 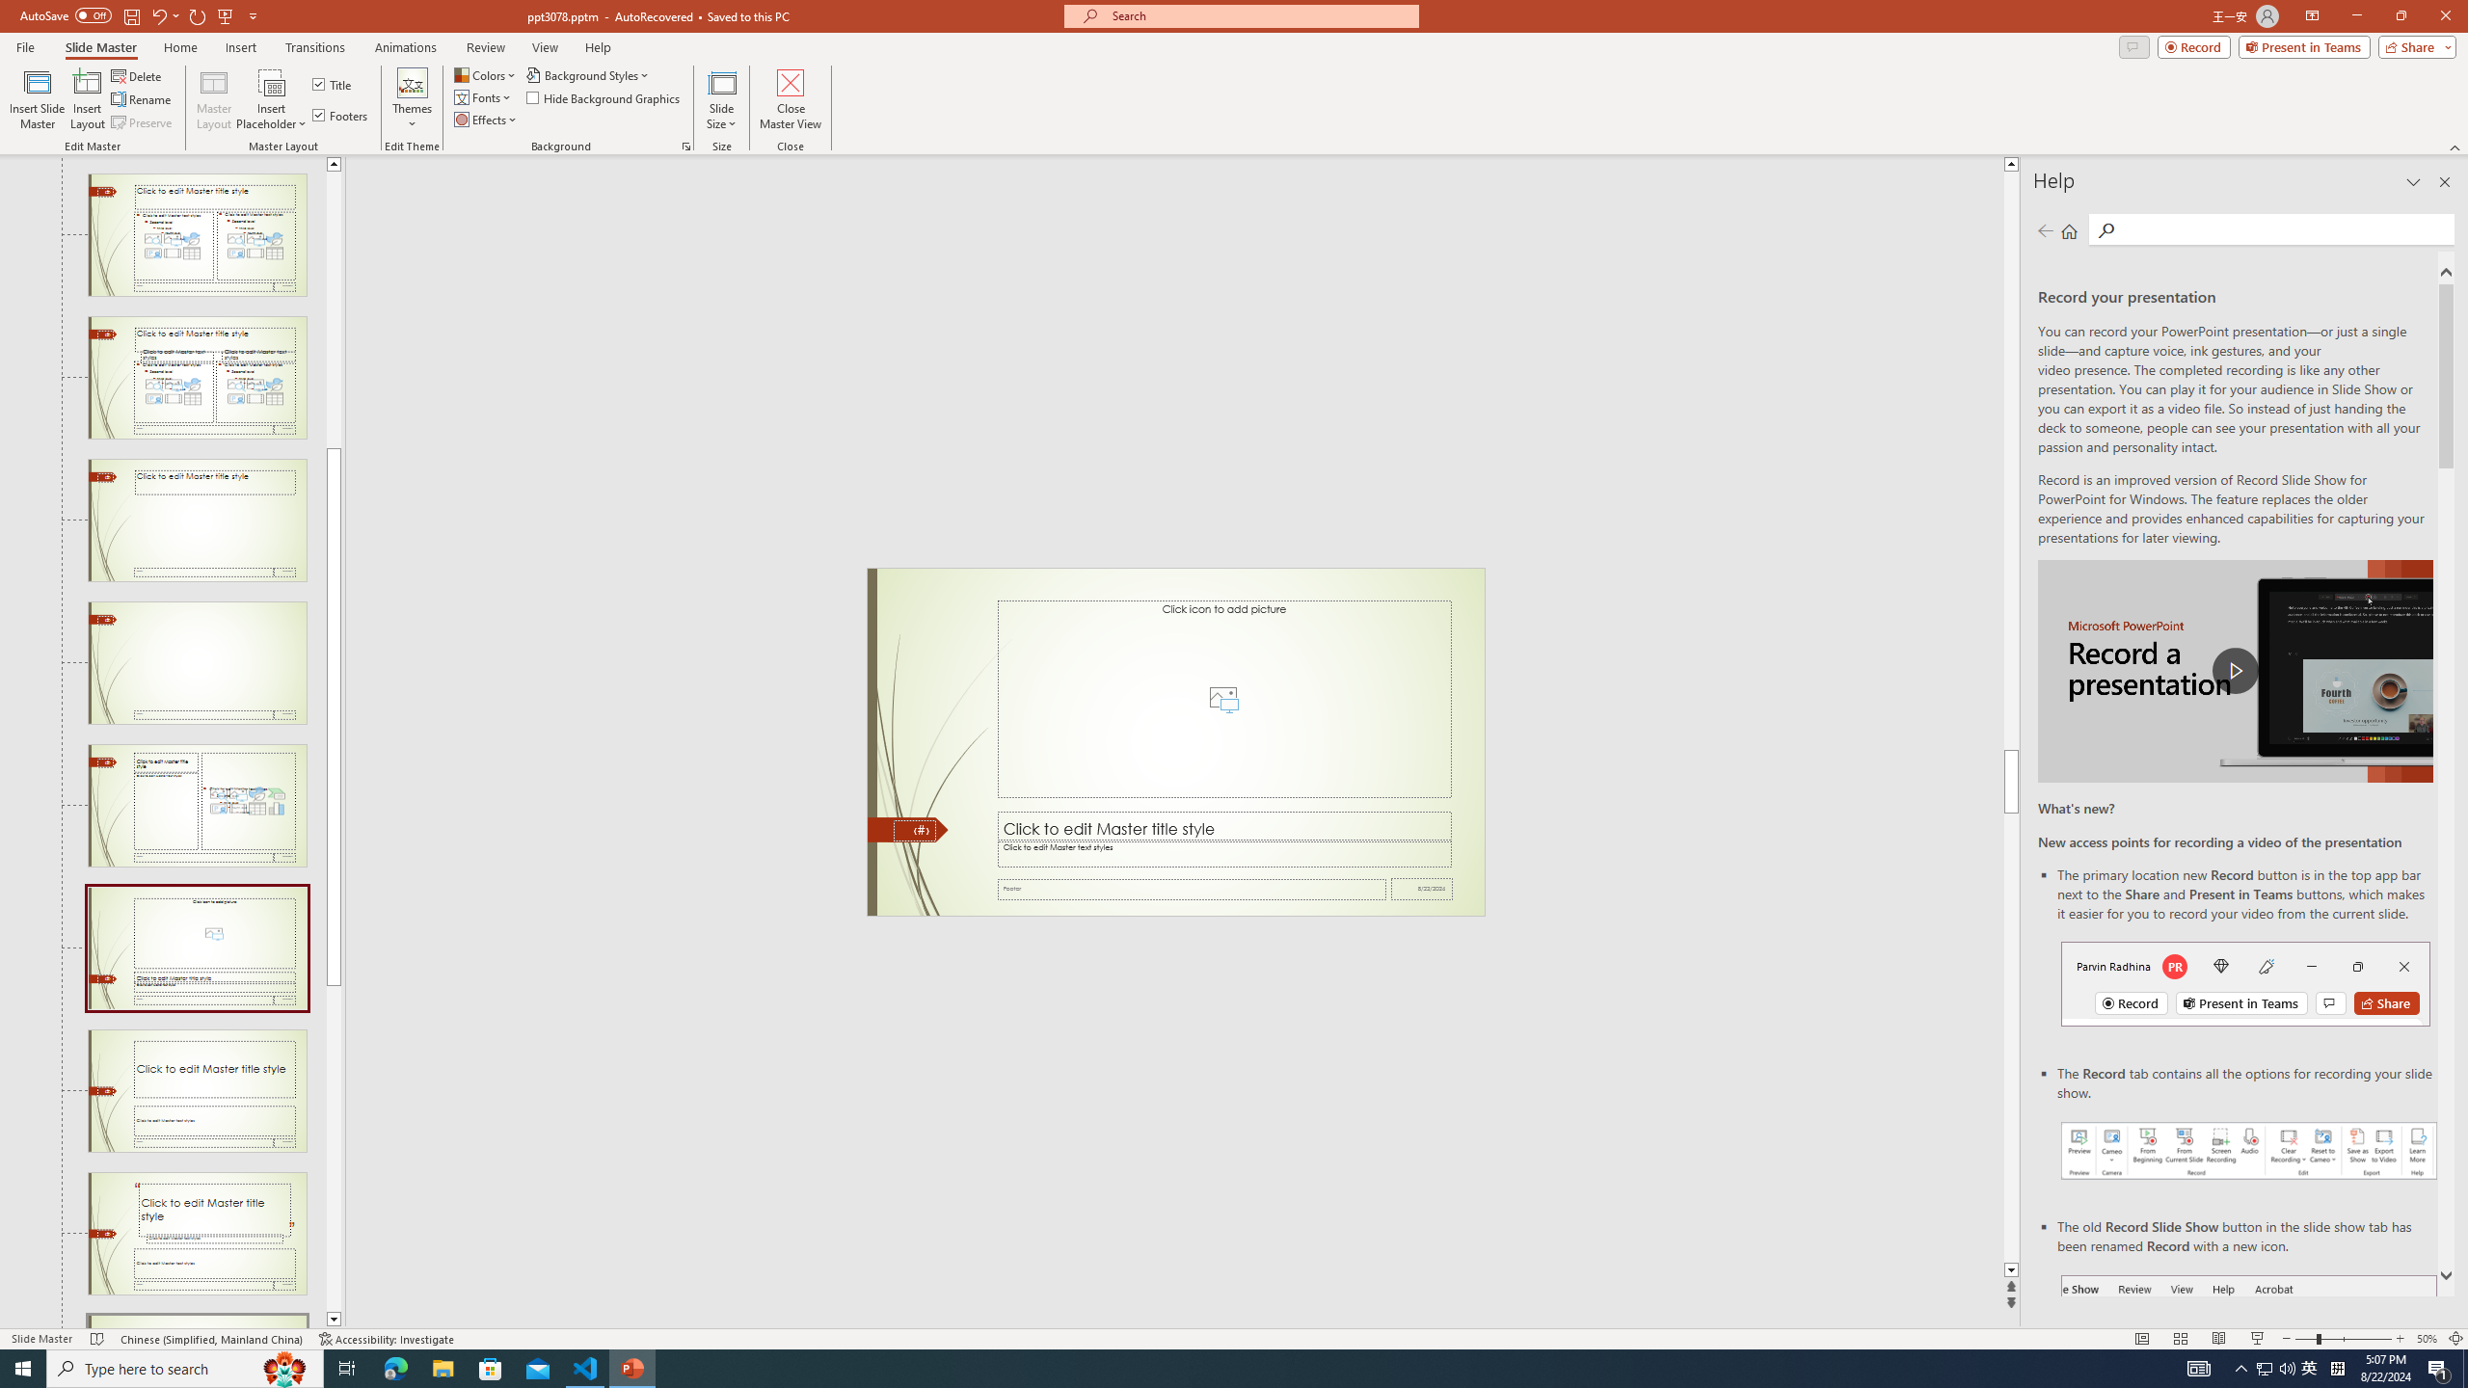 I want to click on Format Background..., so click(x=686, y=147).